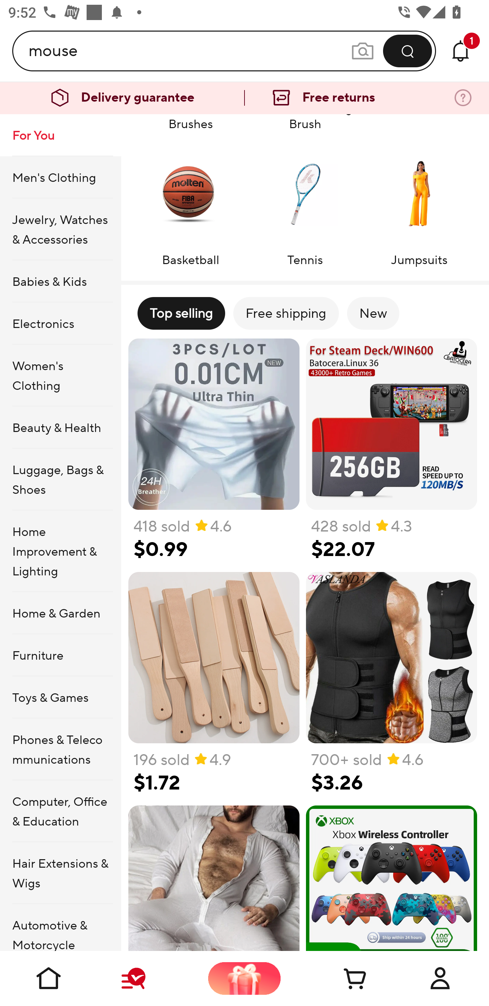  What do you see at coordinates (440, 978) in the screenshot?
I see `Account` at bounding box center [440, 978].